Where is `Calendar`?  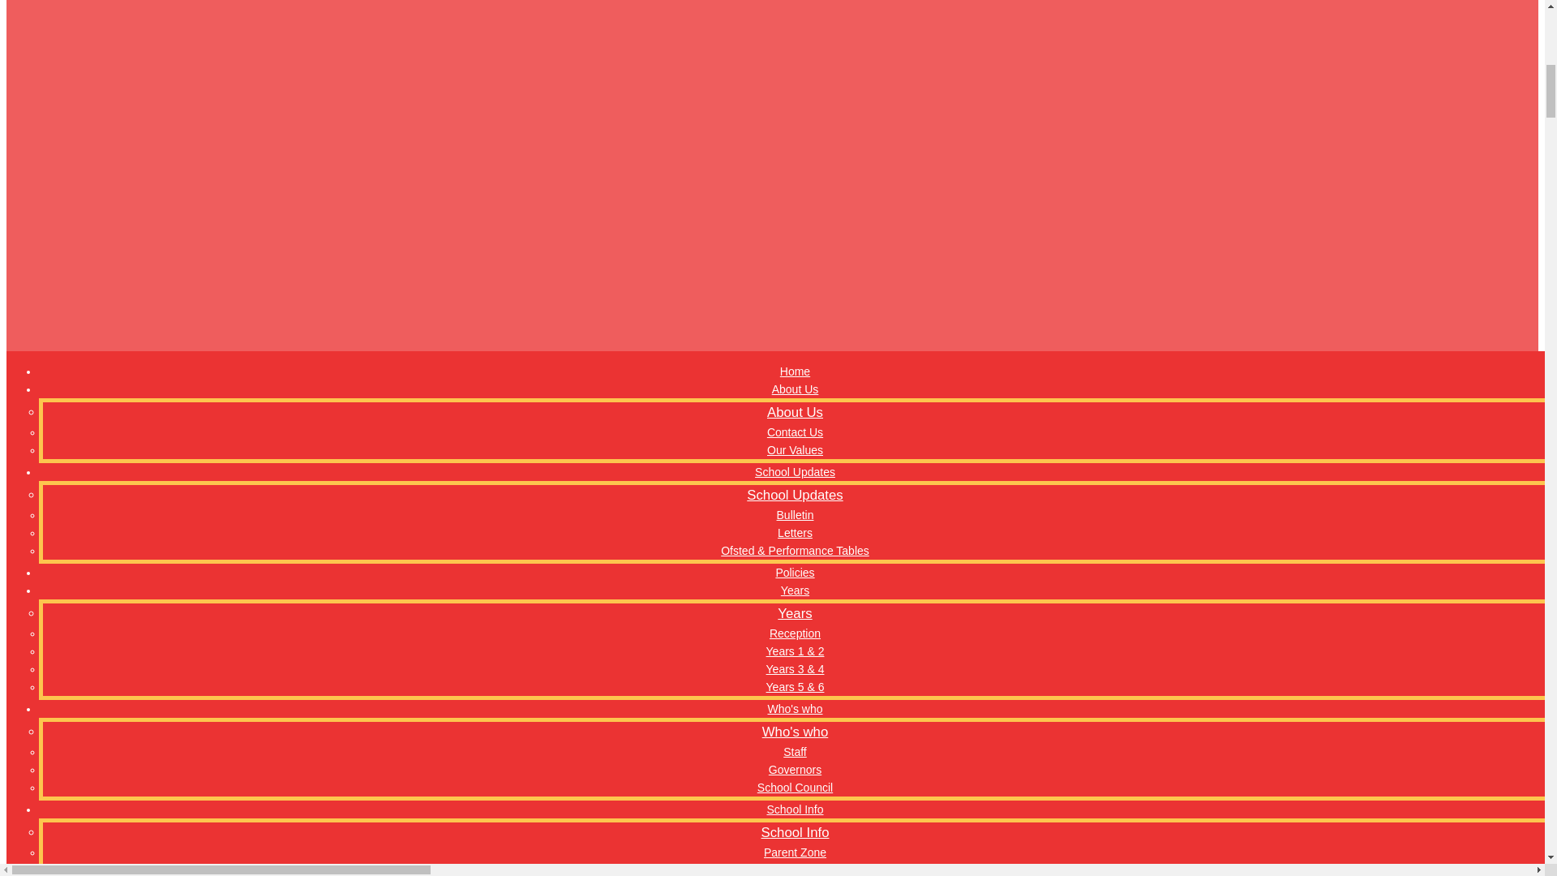
Calendar is located at coordinates (795, 11).